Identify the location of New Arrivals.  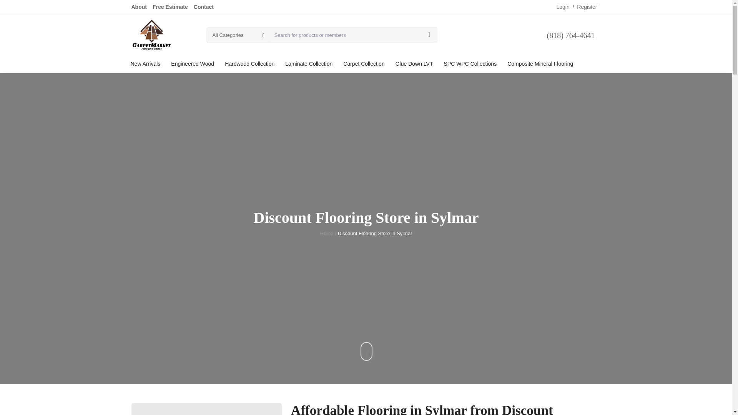
(146, 64).